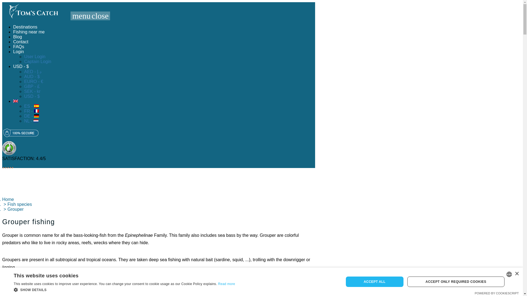 The image size is (527, 296). What do you see at coordinates (32, 111) in the screenshot?
I see `FR -` at bounding box center [32, 111].